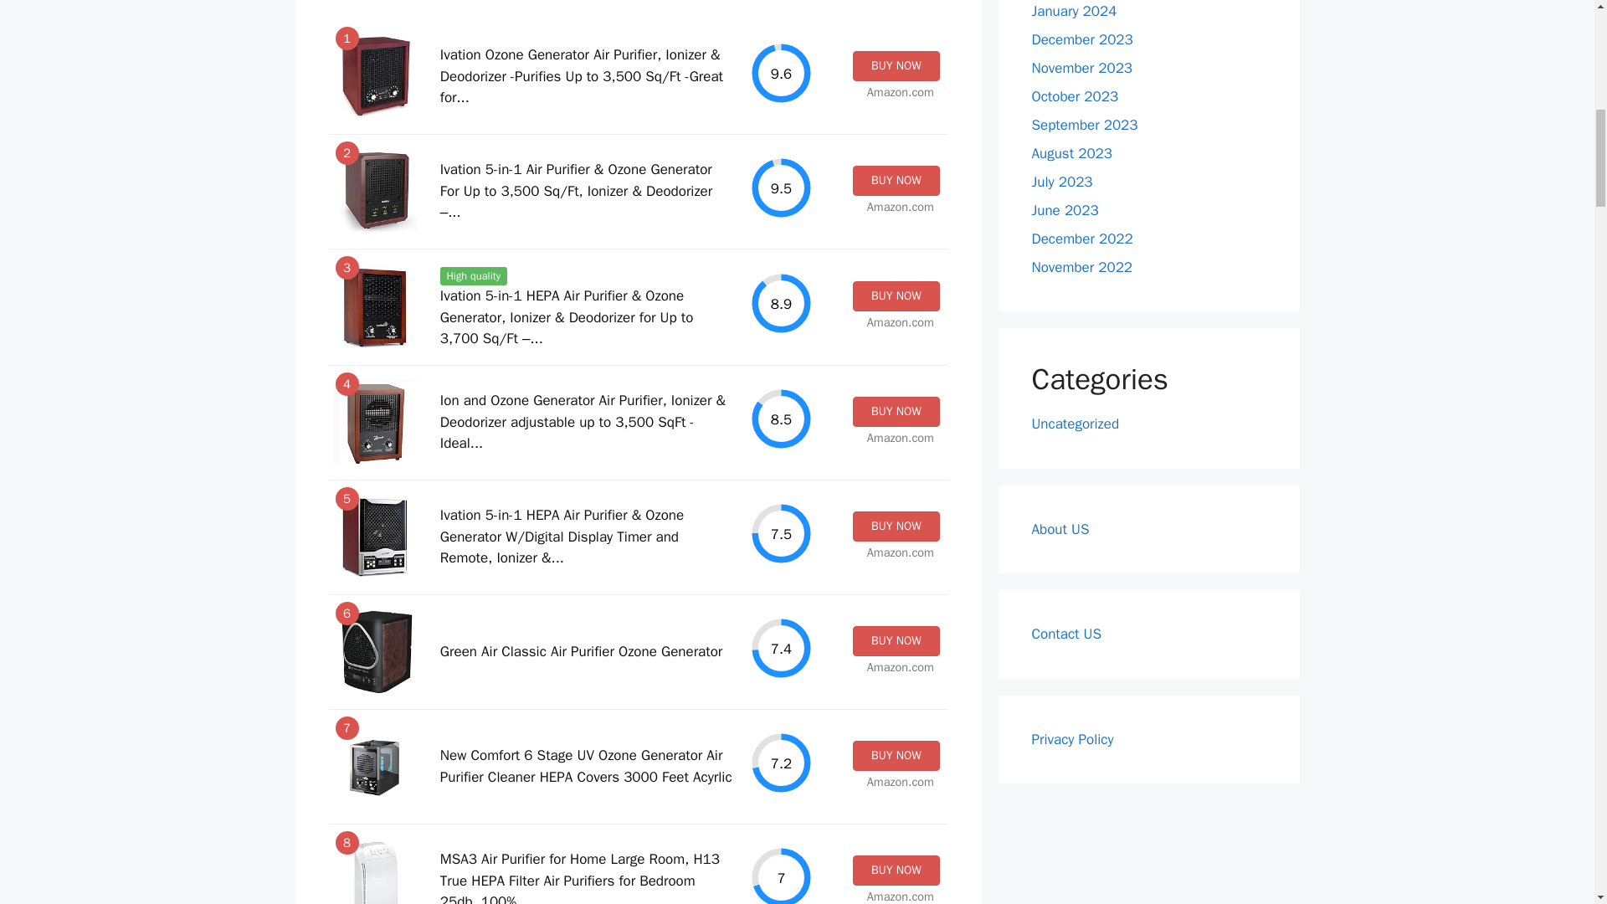 The width and height of the screenshot is (1607, 904). I want to click on BUY NOW, so click(896, 412).